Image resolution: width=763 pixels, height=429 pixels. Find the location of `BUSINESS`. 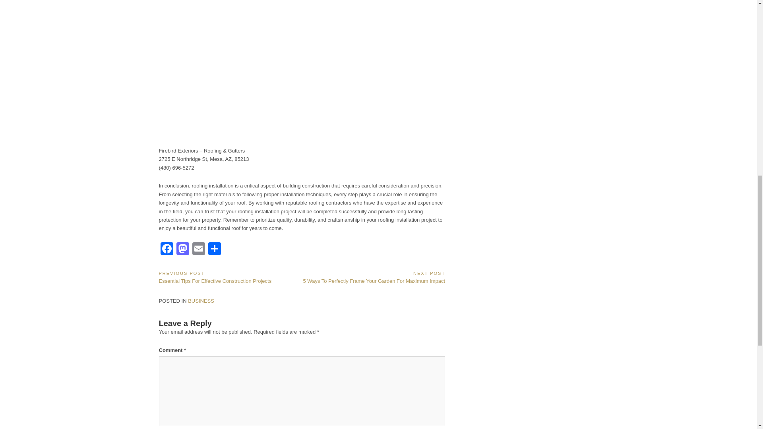

BUSINESS is located at coordinates (201, 300).